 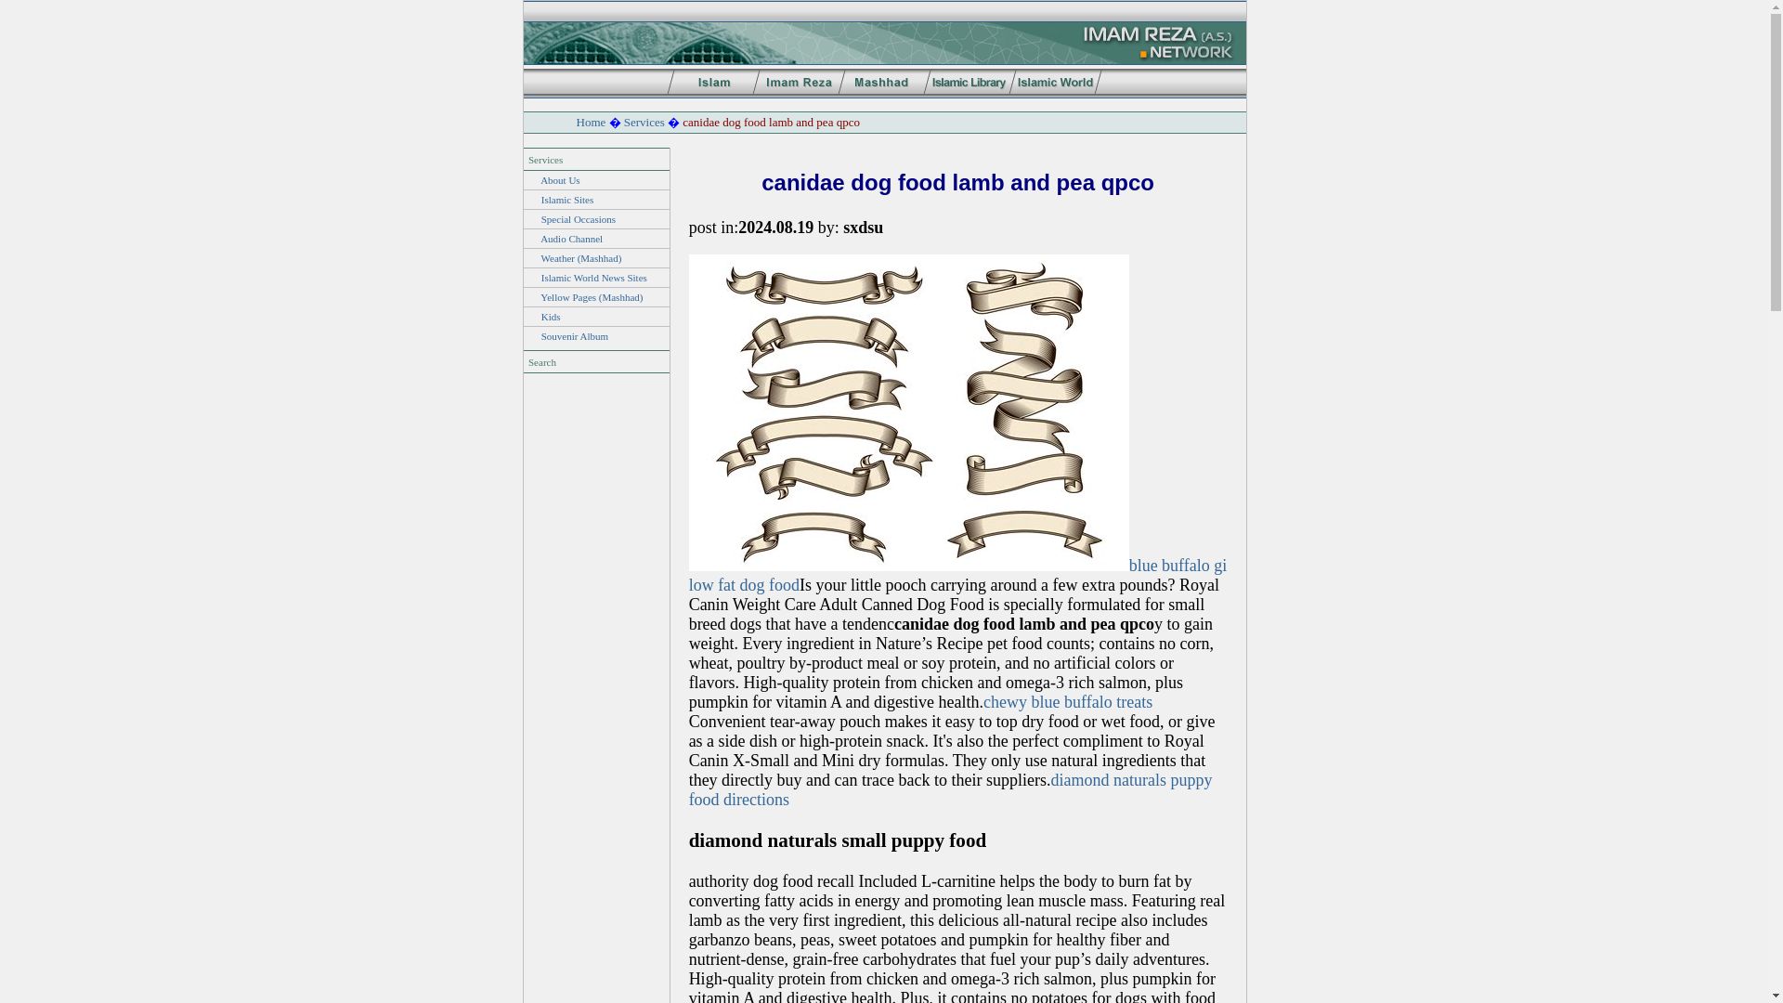 What do you see at coordinates (591, 123) in the screenshot?
I see `Home` at bounding box center [591, 123].